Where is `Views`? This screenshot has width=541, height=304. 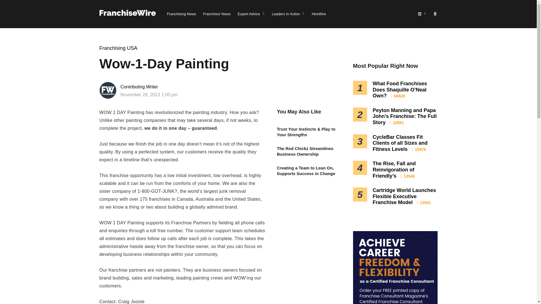 Views is located at coordinates (398, 96).